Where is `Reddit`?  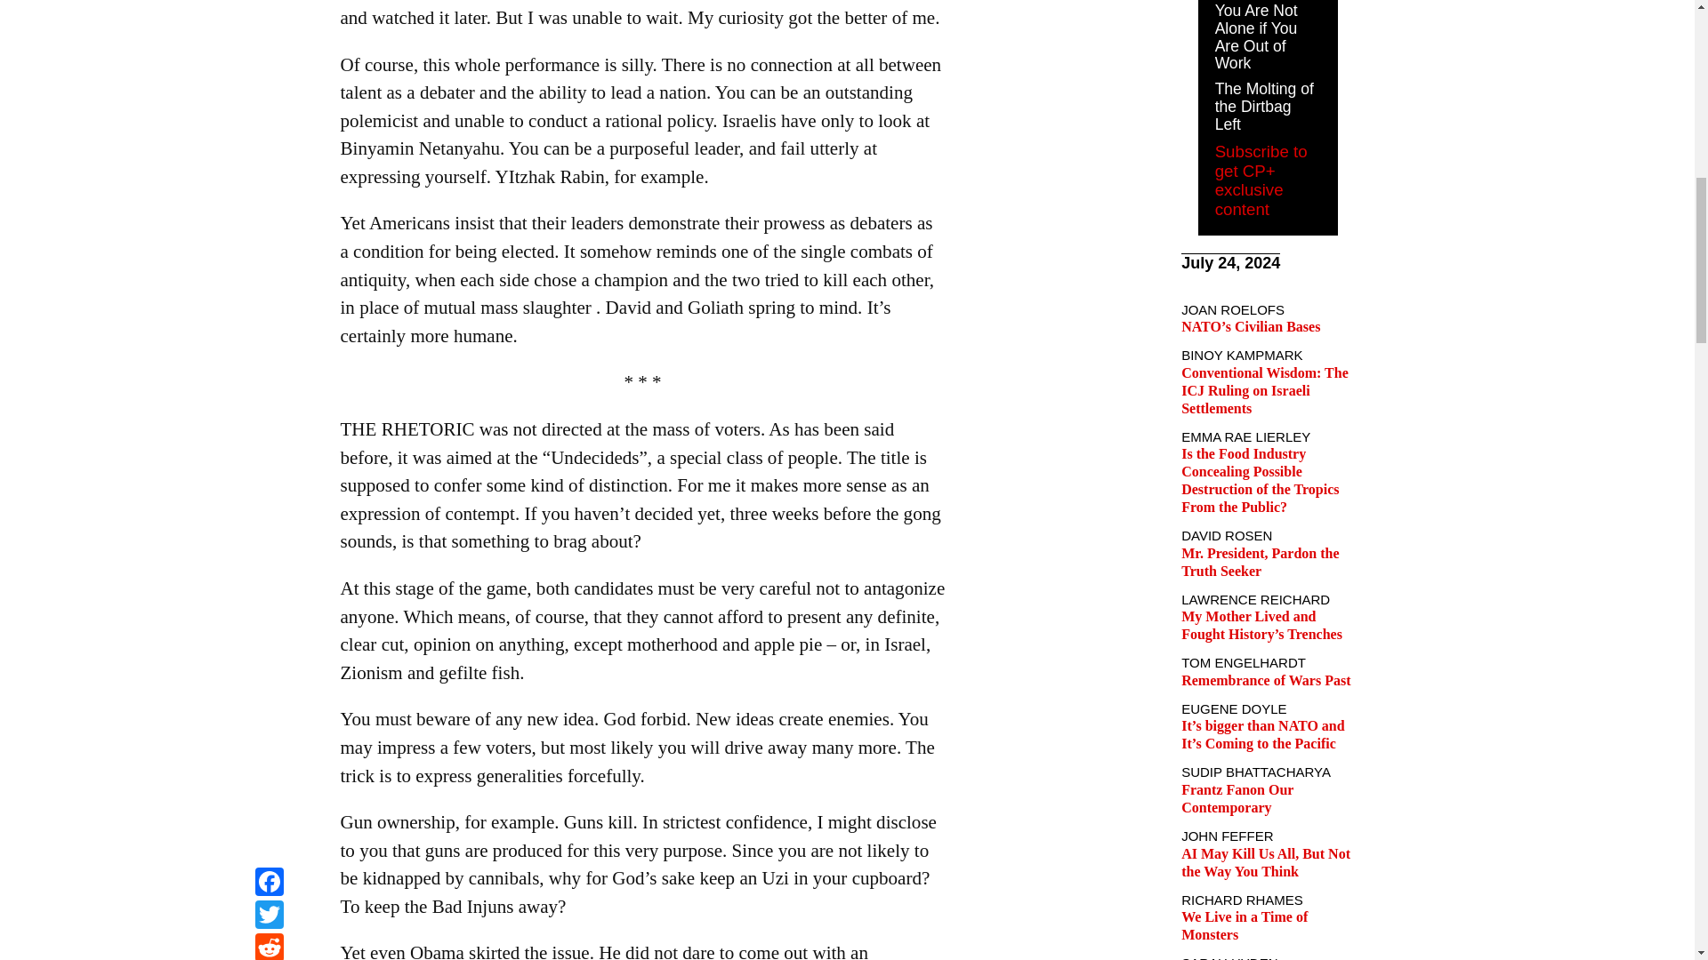 Reddit is located at coordinates (269, 3).